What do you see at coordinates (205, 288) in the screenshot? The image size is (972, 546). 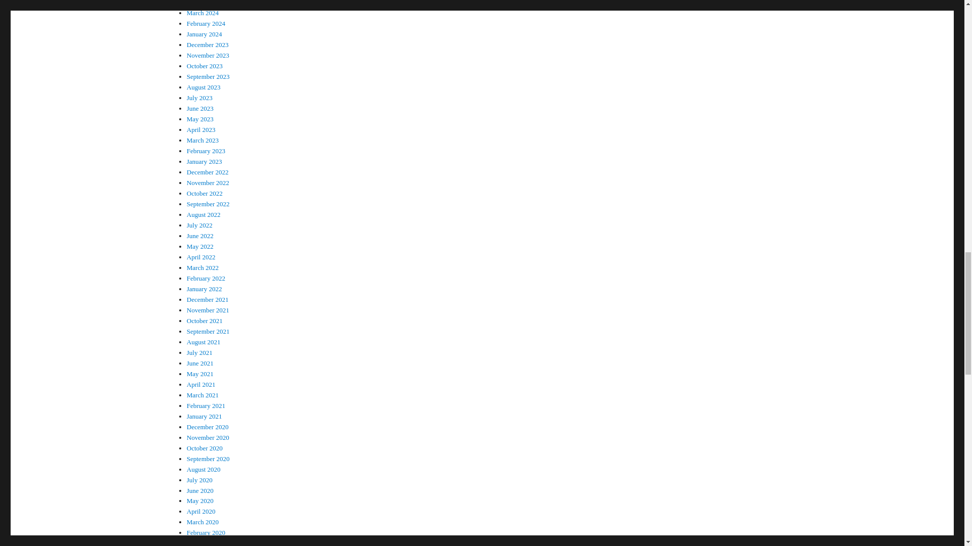 I see `January 2022` at bounding box center [205, 288].